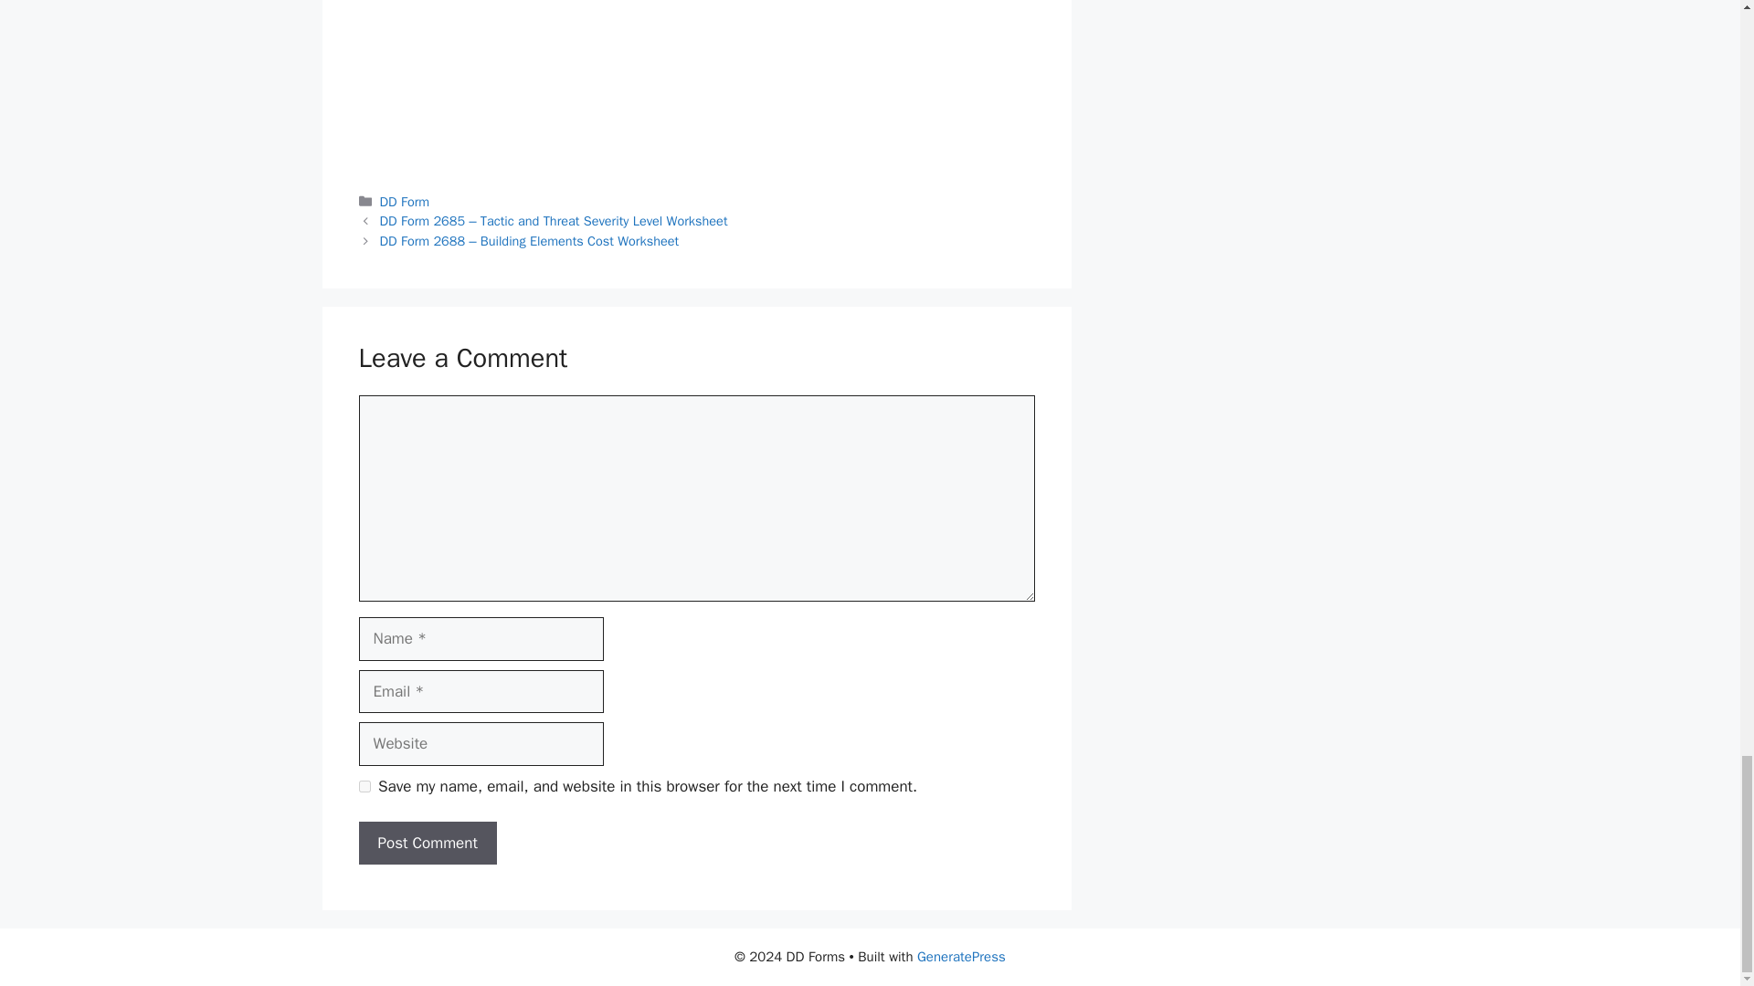 Image resolution: width=1754 pixels, height=986 pixels. Describe the element at coordinates (961, 957) in the screenshot. I see `GeneratePress` at that location.